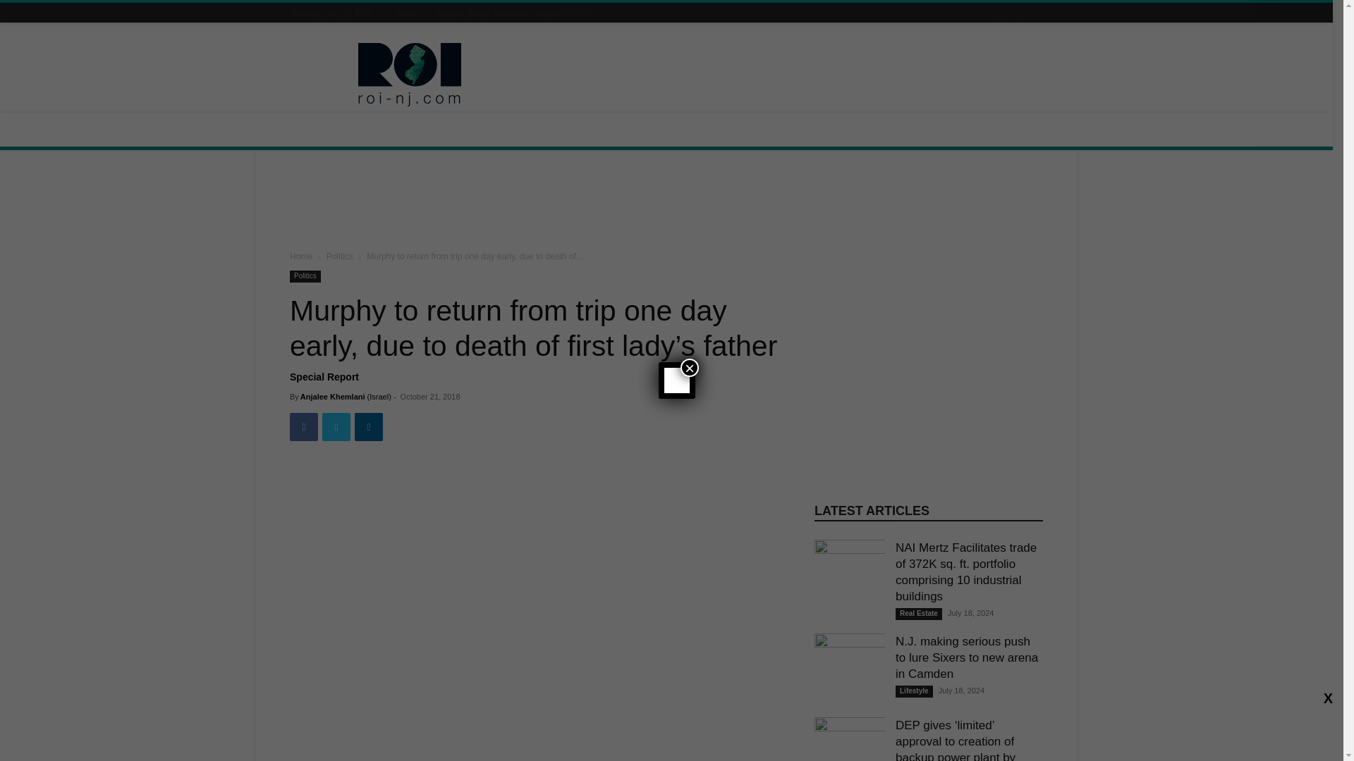 The width and height of the screenshot is (1354, 761). Describe the element at coordinates (369, 427) in the screenshot. I see `Linkedin` at that location.